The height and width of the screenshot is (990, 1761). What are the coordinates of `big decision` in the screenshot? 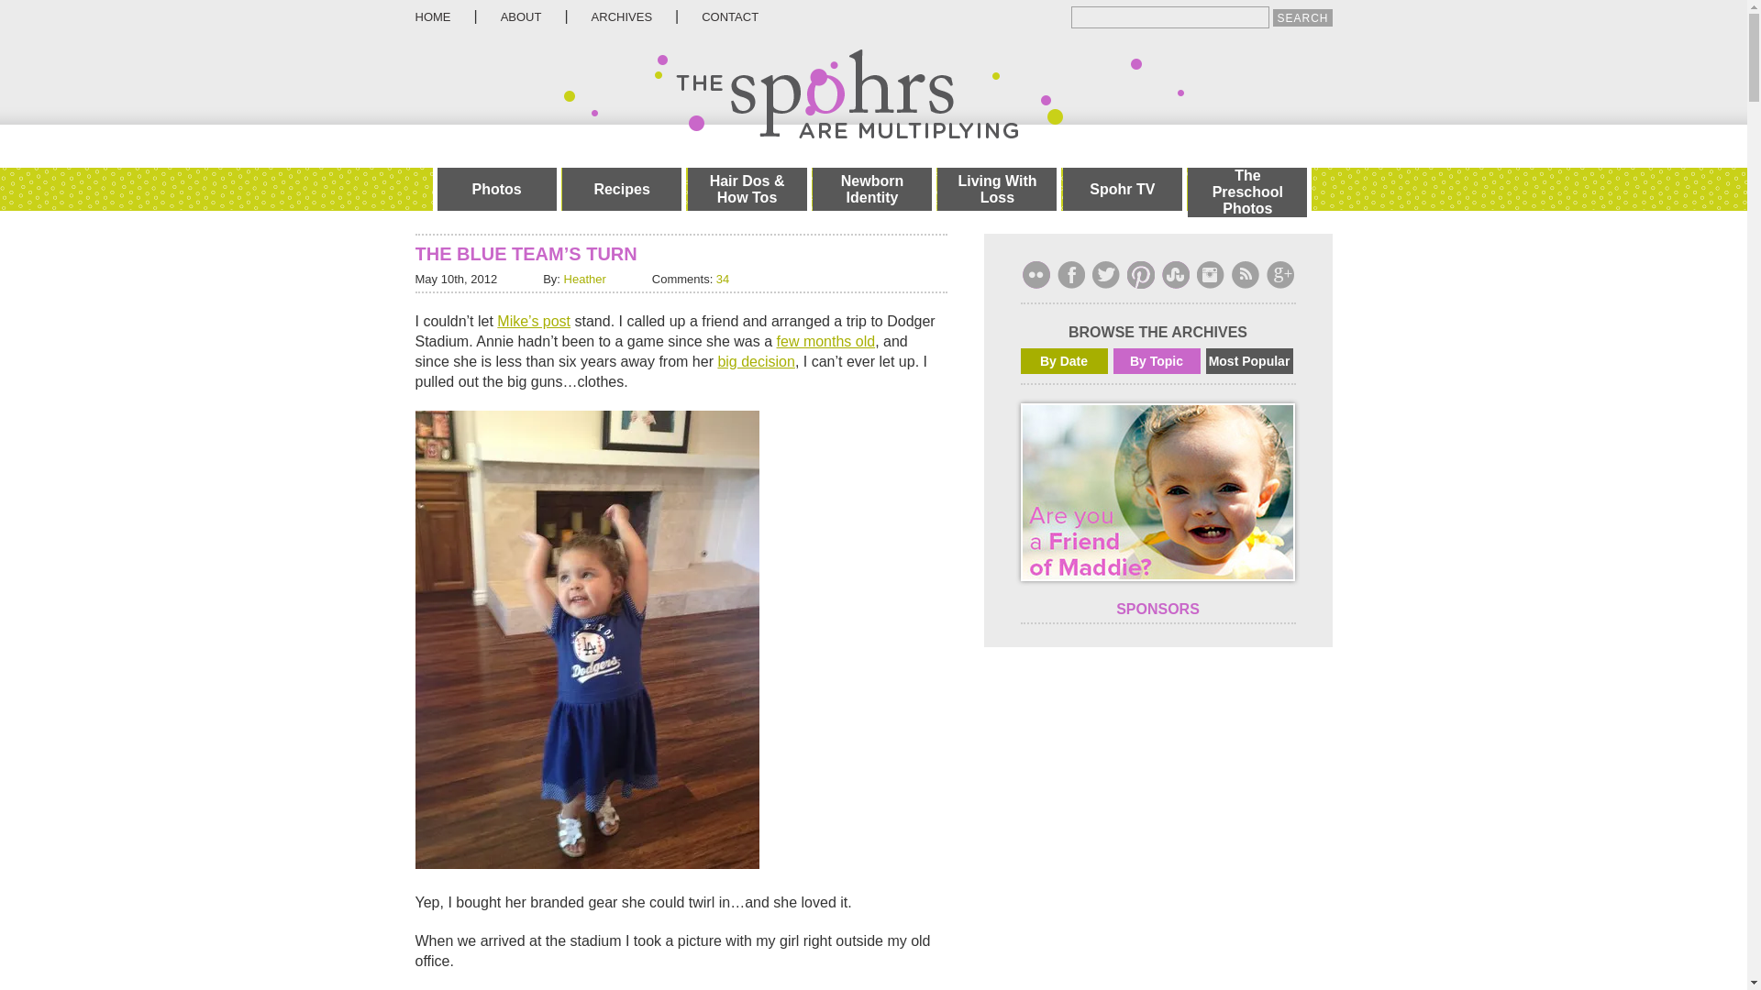 It's located at (756, 361).